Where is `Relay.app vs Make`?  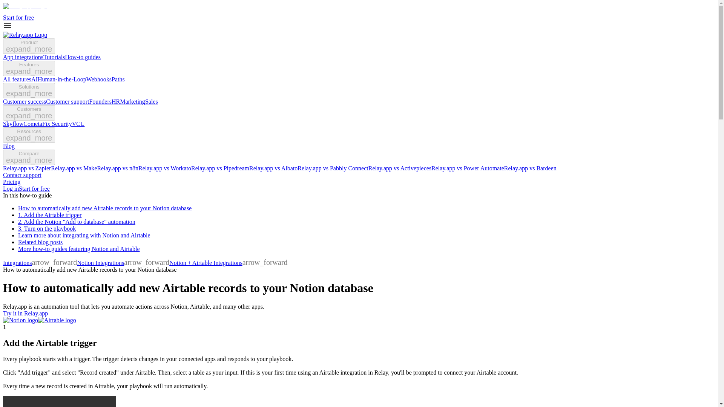 Relay.app vs Make is located at coordinates (74, 168).